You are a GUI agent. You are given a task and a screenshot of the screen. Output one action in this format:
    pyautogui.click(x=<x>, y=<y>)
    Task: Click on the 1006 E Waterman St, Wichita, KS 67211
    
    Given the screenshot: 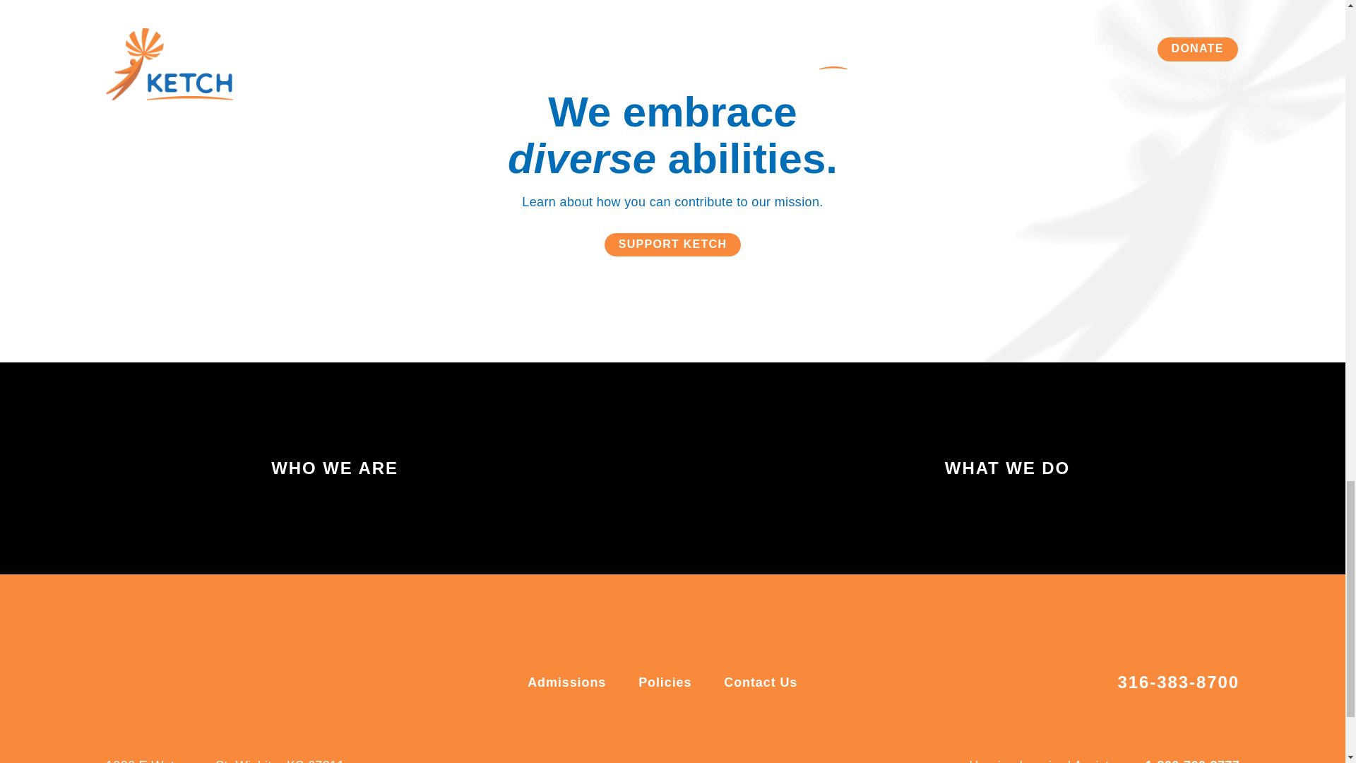 What is the action you would take?
    pyautogui.click(x=225, y=757)
    